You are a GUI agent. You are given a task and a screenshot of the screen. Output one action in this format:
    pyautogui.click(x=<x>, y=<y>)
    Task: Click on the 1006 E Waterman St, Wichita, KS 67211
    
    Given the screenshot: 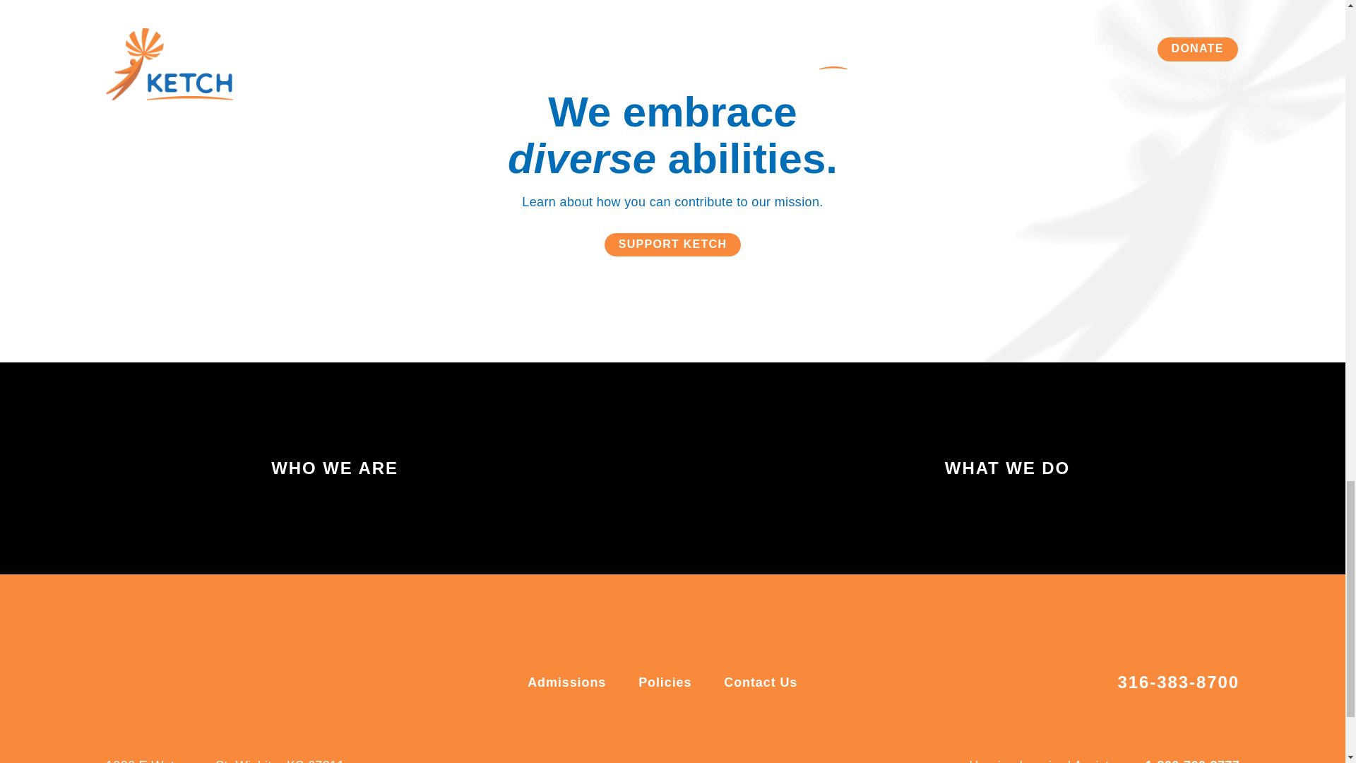 What is the action you would take?
    pyautogui.click(x=225, y=757)
    